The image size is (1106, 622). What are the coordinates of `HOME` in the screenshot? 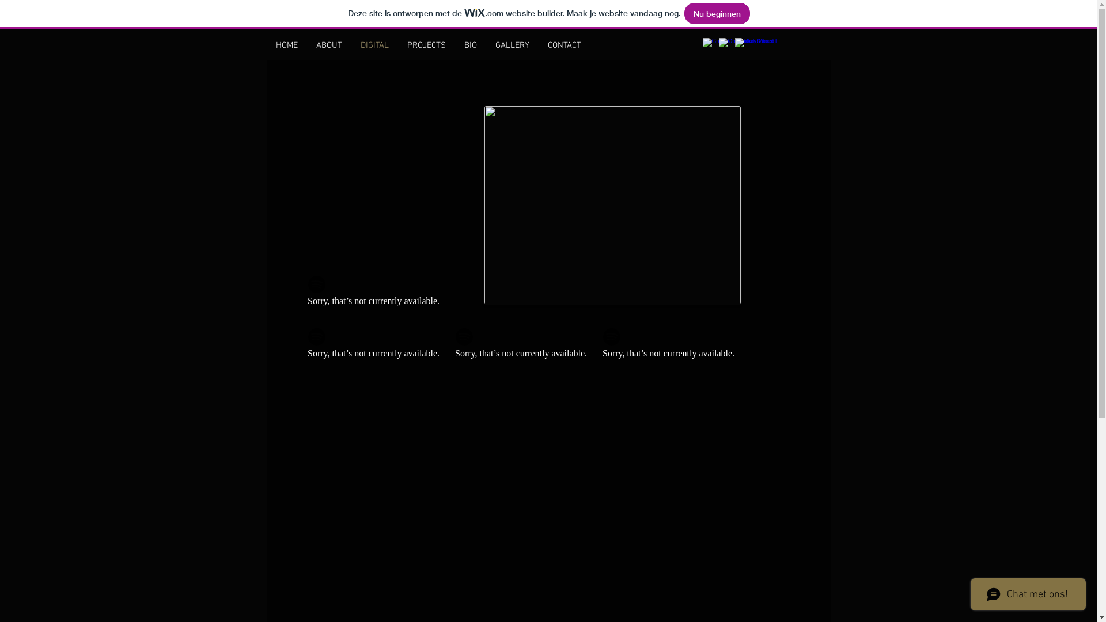 It's located at (286, 46).